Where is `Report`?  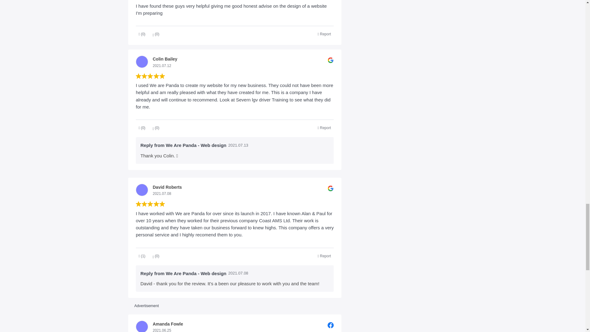 Report is located at coordinates (324, 256).